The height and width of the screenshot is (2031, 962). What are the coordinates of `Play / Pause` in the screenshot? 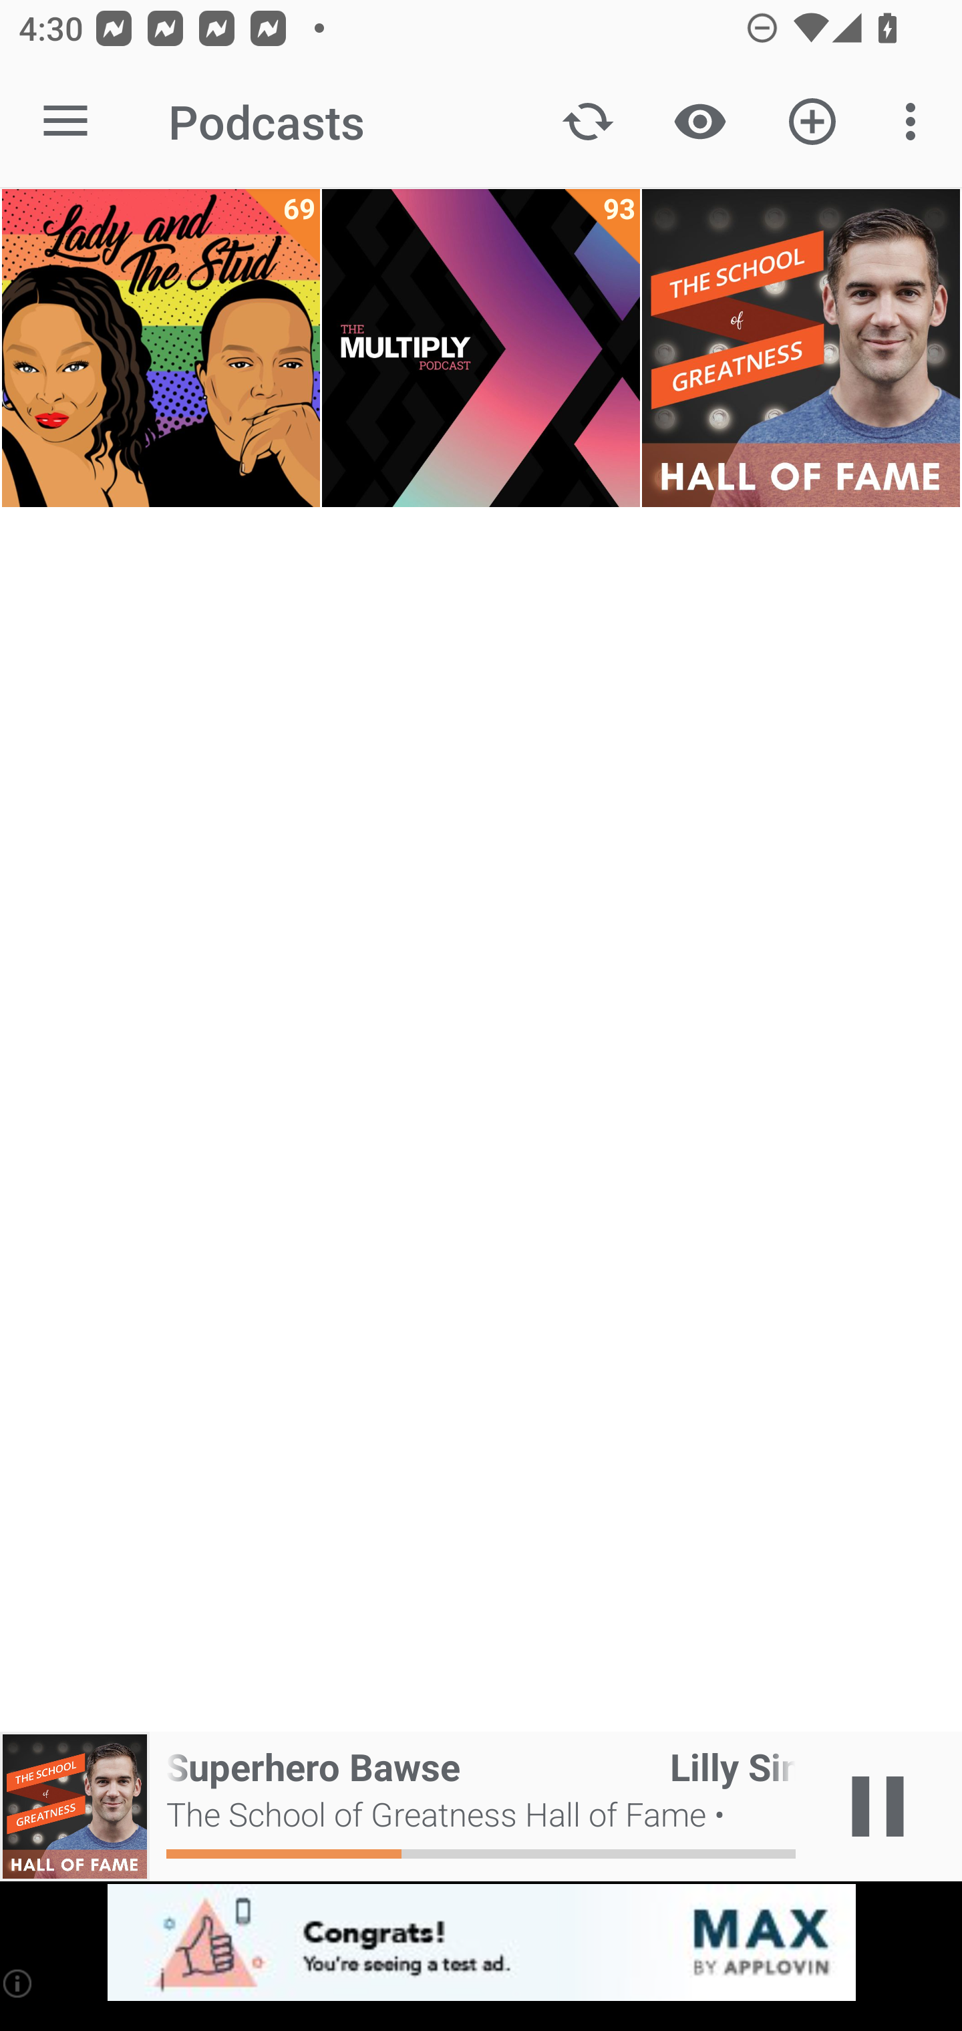 It's located at (878, 1807).